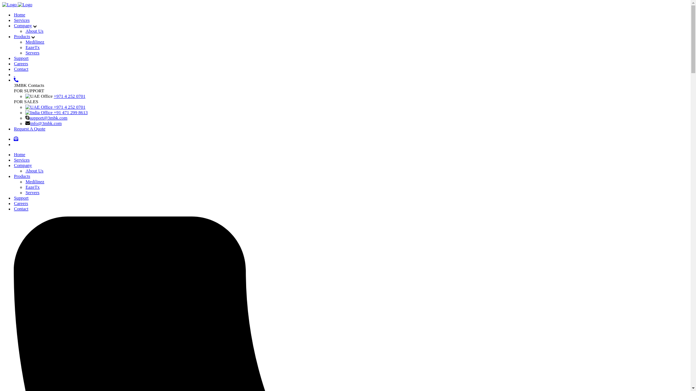 This screenshot has height=391, width=696. What do you see at coordinates (26, 261) in the screenshot?
I see `Contact` at bounding box center [26, 261].